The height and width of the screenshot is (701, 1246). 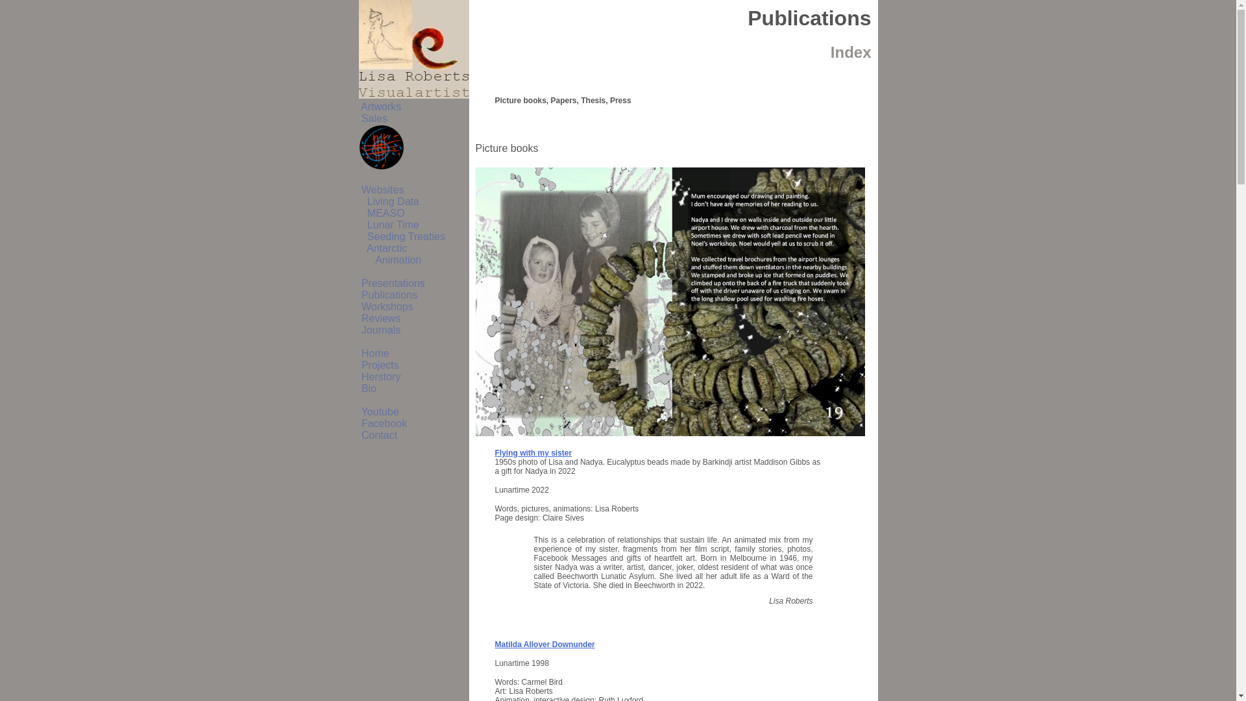 I want to click on  Journals, so click(x=379, y=330).